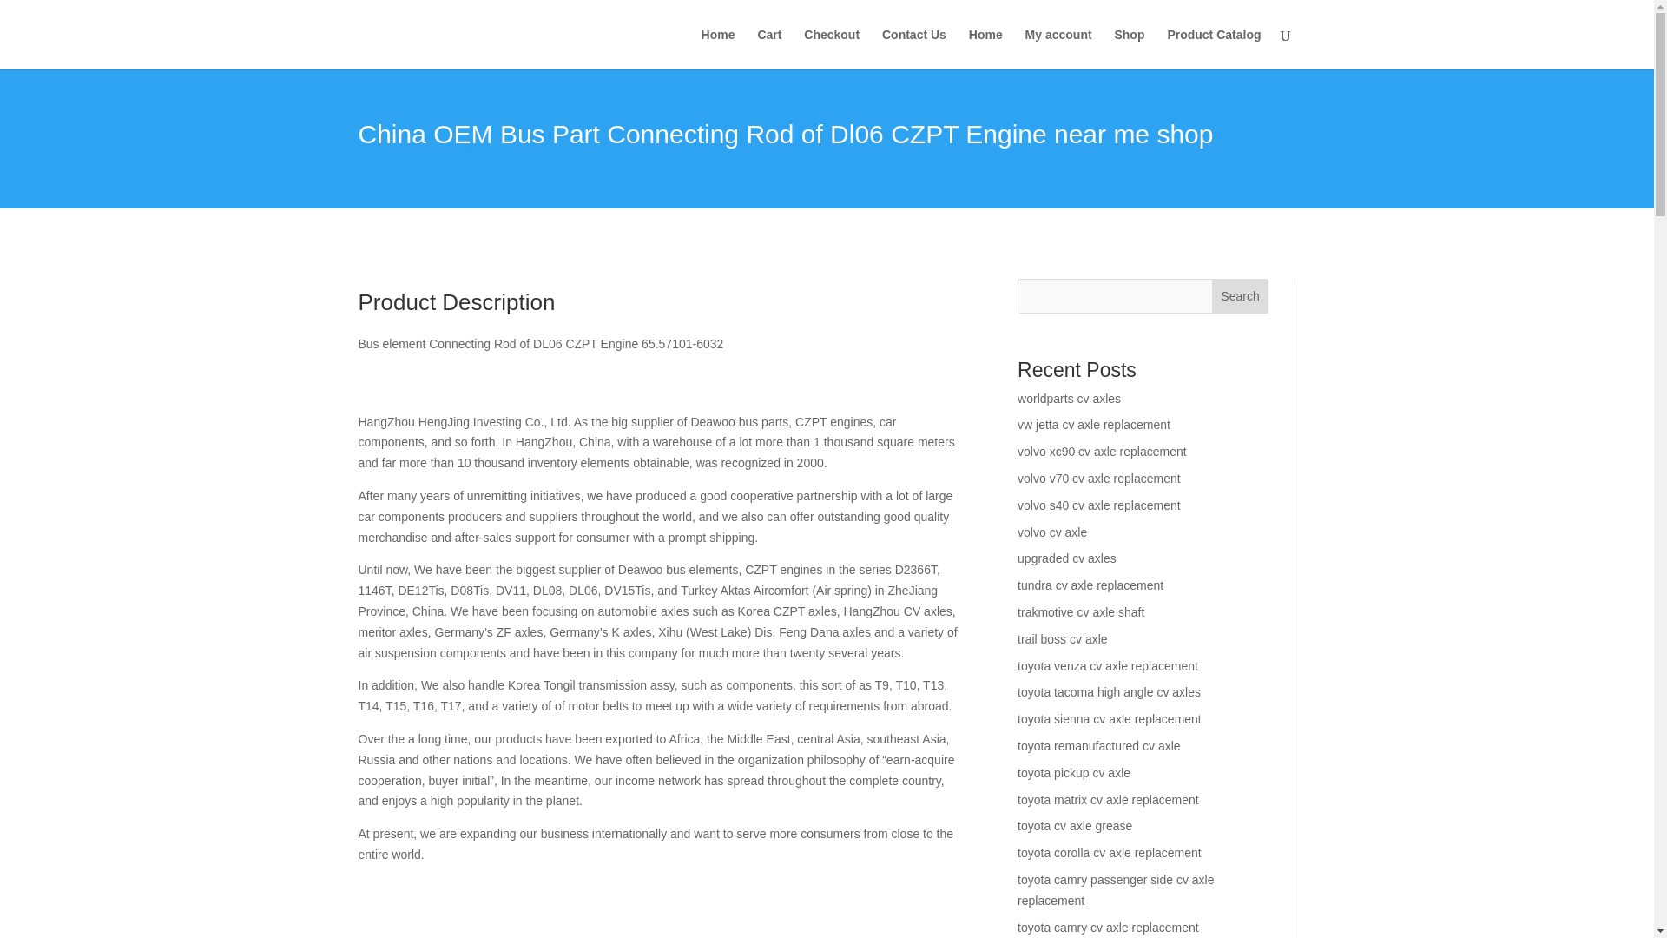 Image resolution: width=1667 pixels, height=938 pixels. Describe the element at coordinates (1214, 49) in the screenshot. I see `Product Catalog` at that location.